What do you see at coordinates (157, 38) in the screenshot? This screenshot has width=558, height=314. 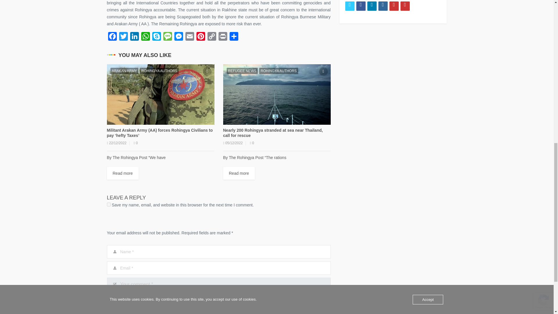 I see `Skype` at bounding box center [157, 38].